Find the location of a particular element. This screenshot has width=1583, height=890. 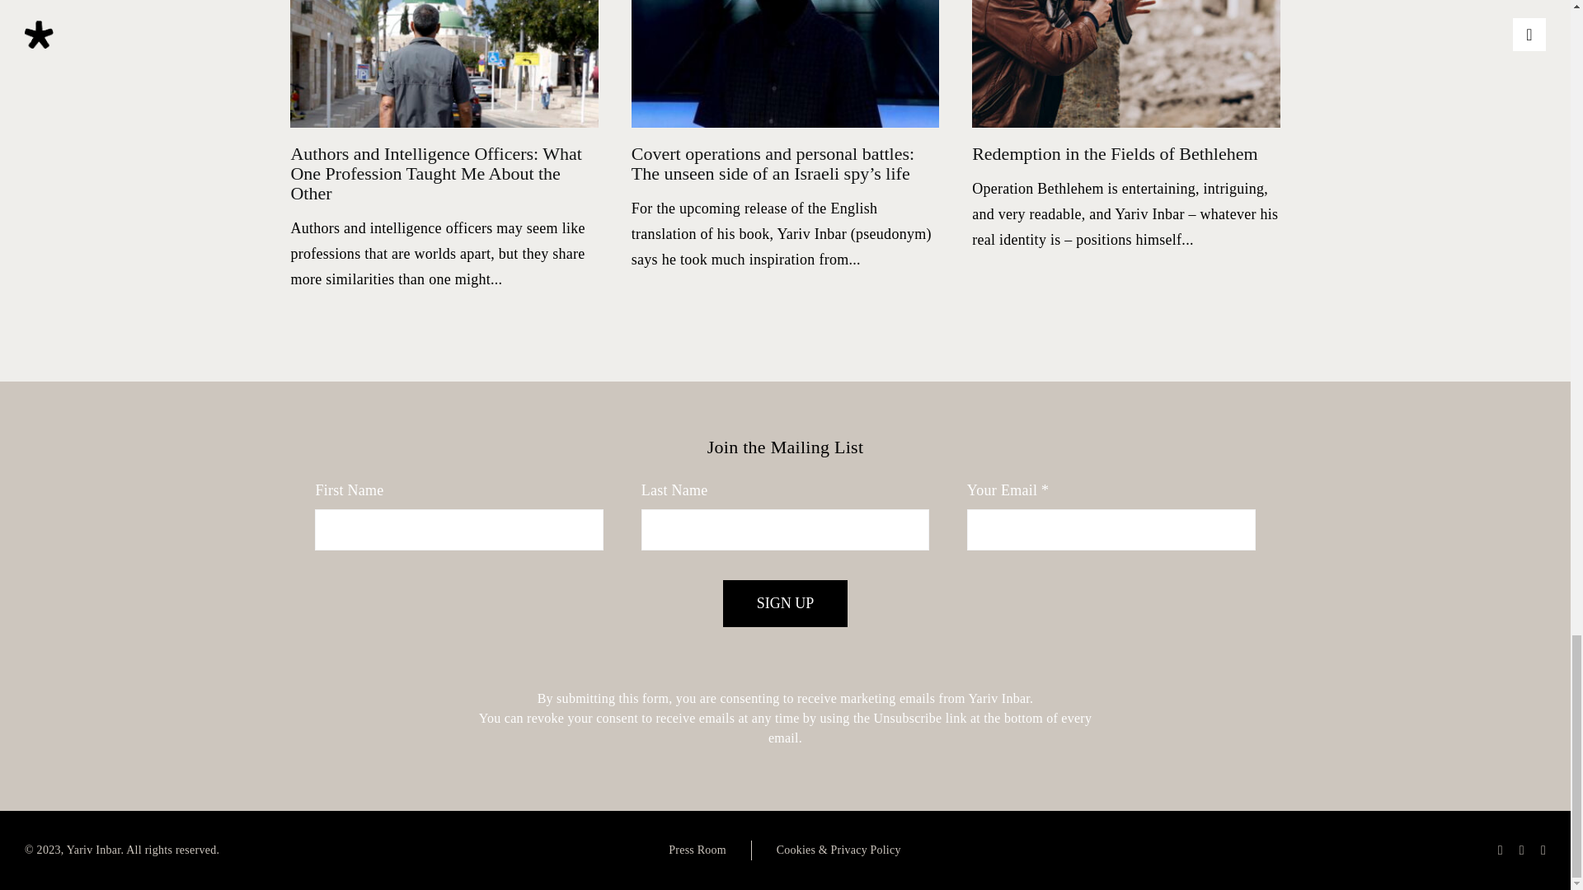

Instagram is located at coordinates (1543, 850).